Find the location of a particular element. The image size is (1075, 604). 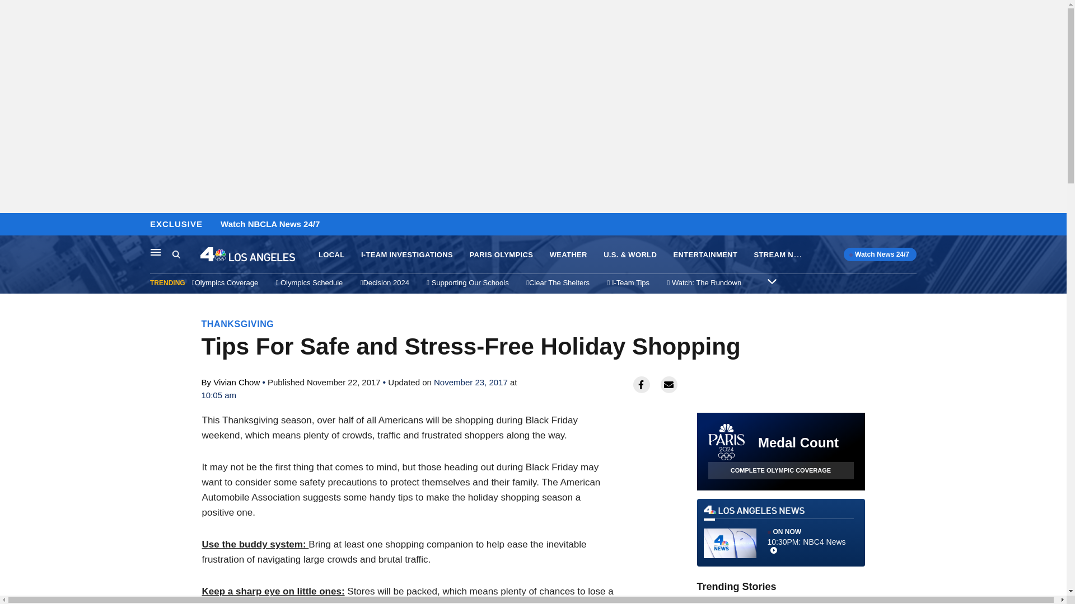

I-TEAM INVESTIGATIONS is located at coordinates (406, 255).